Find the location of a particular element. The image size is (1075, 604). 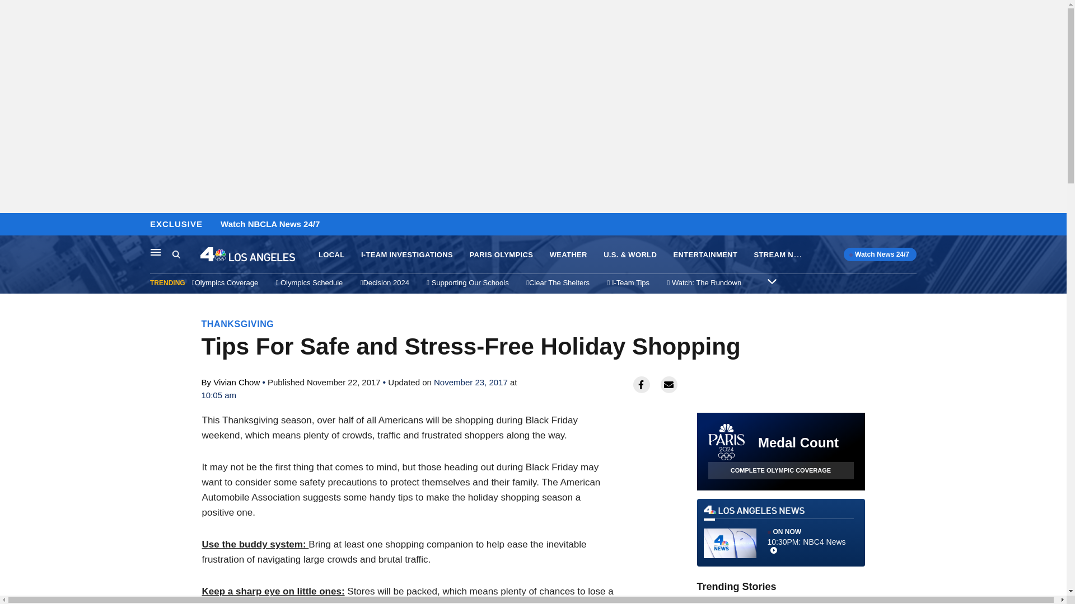

I-TEAM INVESTIGATIONS is located at coordinates (406, 255).